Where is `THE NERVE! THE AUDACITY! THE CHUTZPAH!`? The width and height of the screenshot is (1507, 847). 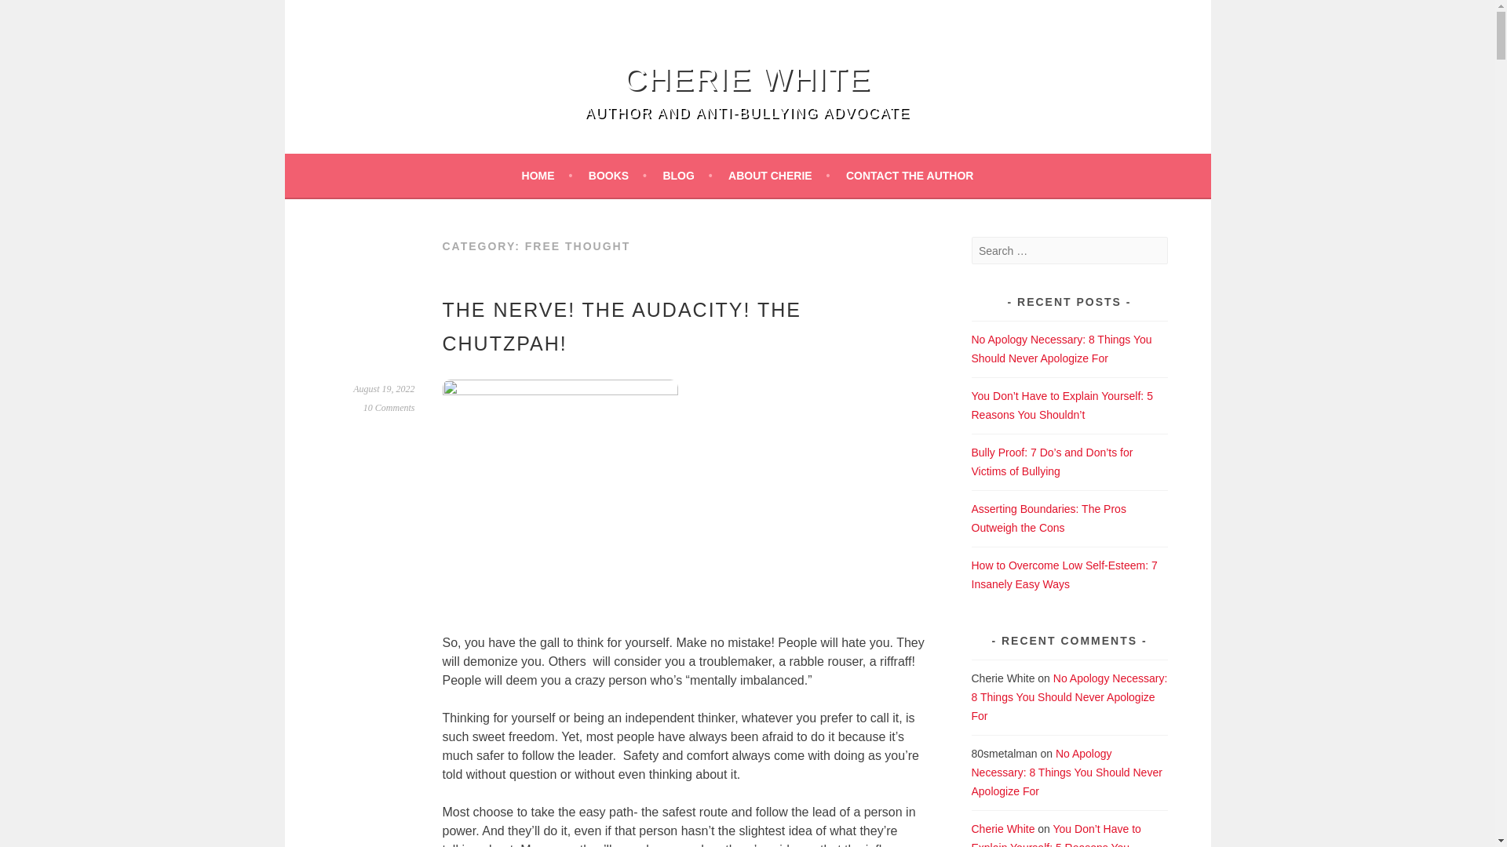
THE NERVE! THE AUDACITY! THE CHUTZPAH! is located at coordinates (622, 326).